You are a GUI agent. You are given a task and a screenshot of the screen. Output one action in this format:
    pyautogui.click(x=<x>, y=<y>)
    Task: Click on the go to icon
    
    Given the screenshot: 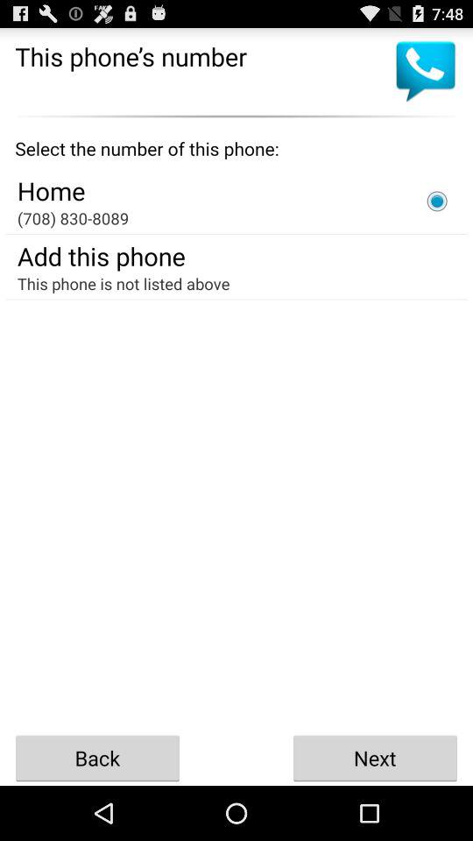 What is the action you would take?
    pyautogui.click(x=437, y=201)
    